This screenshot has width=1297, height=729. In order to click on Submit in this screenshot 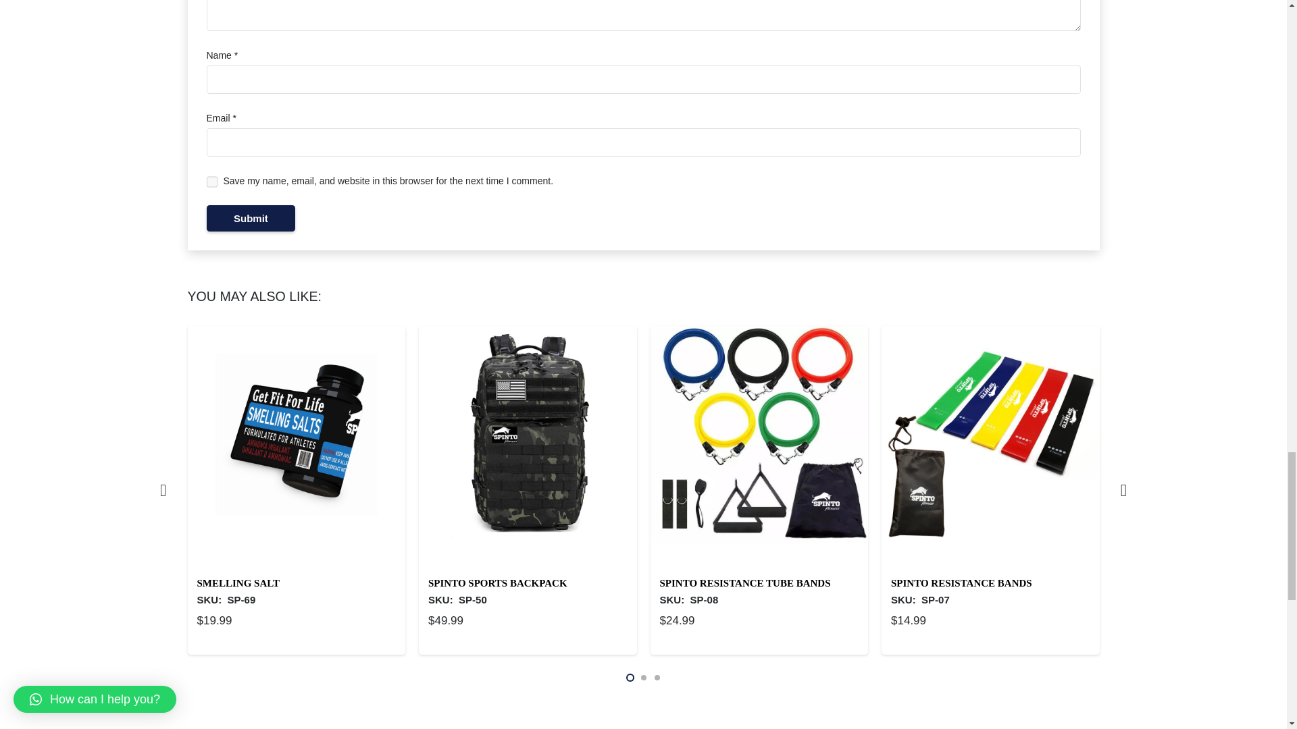, I will do `click(251, 218)`.